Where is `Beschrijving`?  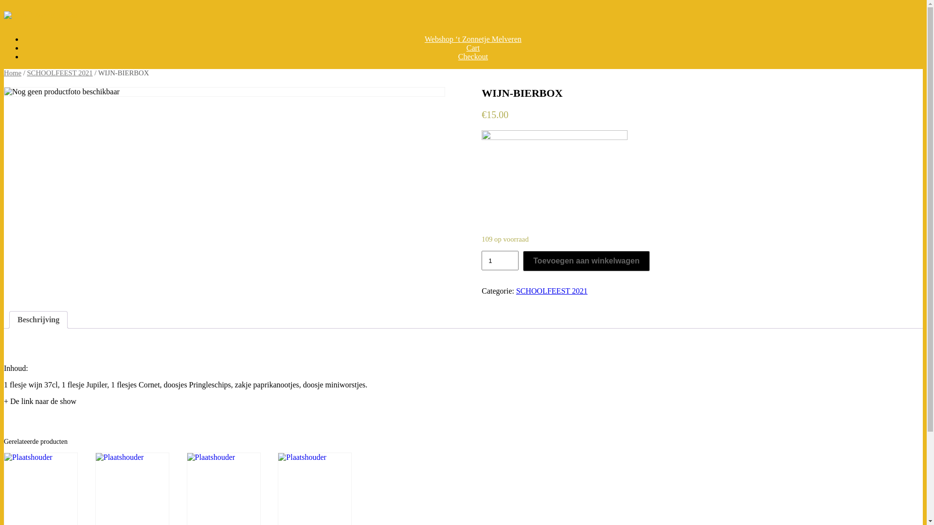 Beschrijving is located at coordinates (38, 320).